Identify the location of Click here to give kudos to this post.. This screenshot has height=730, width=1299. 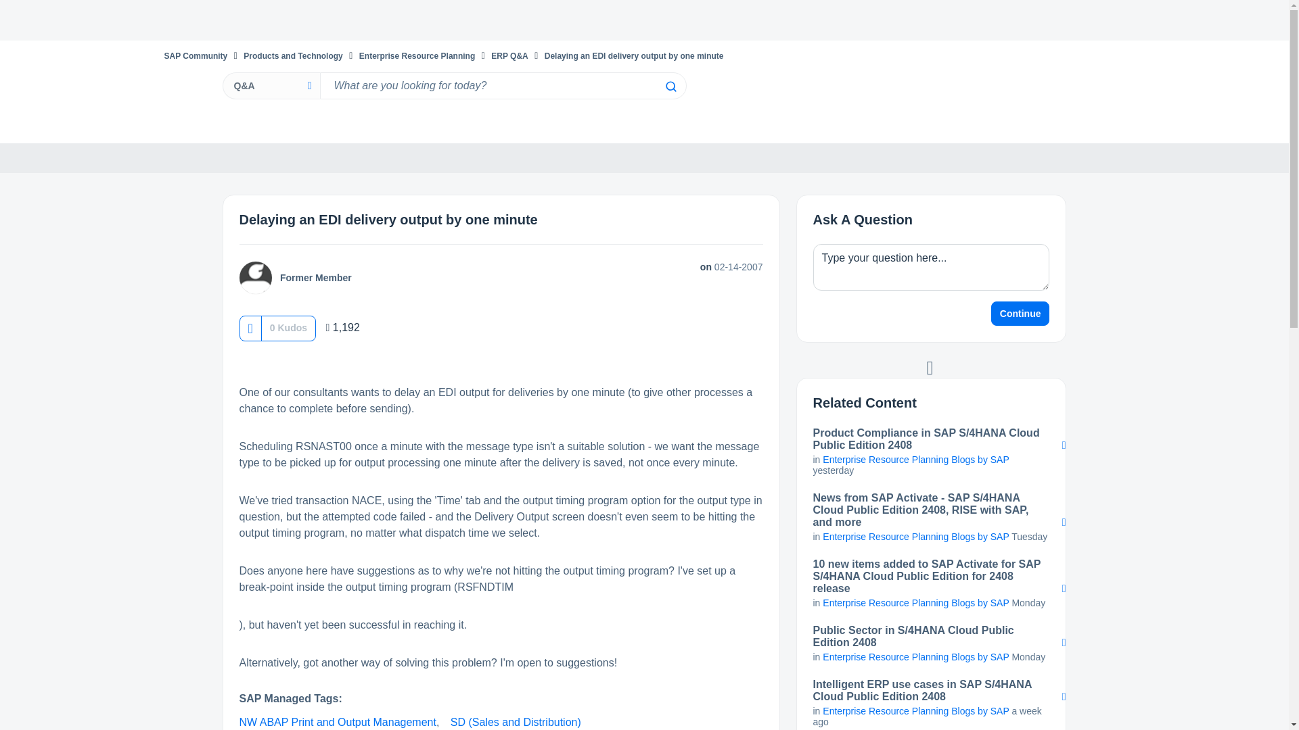
(250, 328).